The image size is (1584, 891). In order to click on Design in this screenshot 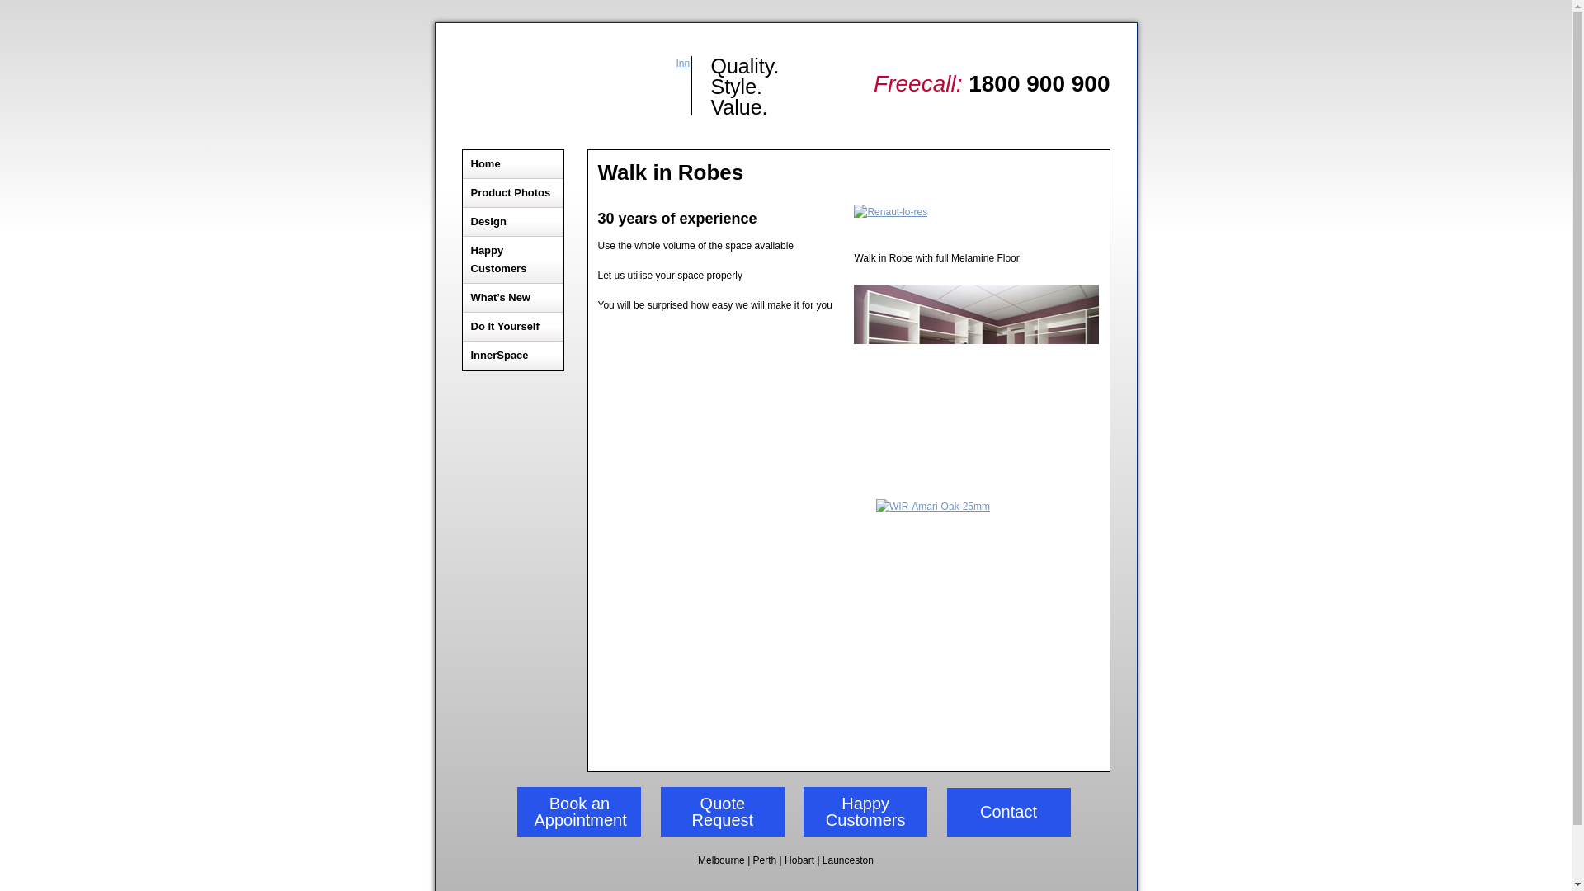, I will do `click(513, 222)`.